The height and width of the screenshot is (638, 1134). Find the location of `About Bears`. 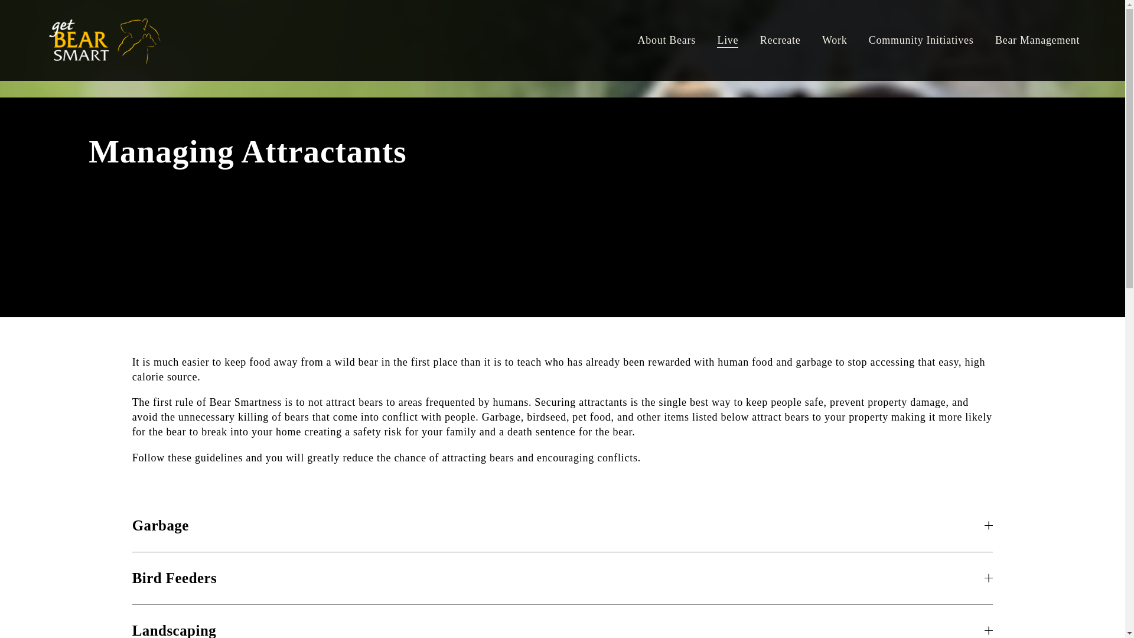

About Bears is located at coordinates (666, 40).